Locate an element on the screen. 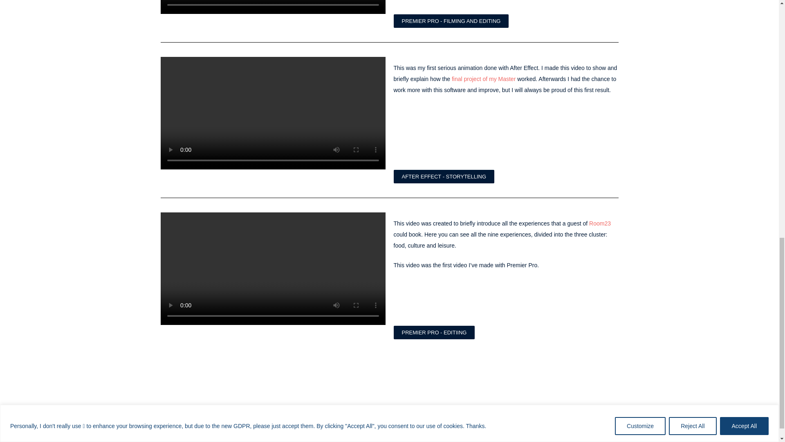 The image size is (785, 442). Proudly powered by WordPress is located at coordinates (345, 431).